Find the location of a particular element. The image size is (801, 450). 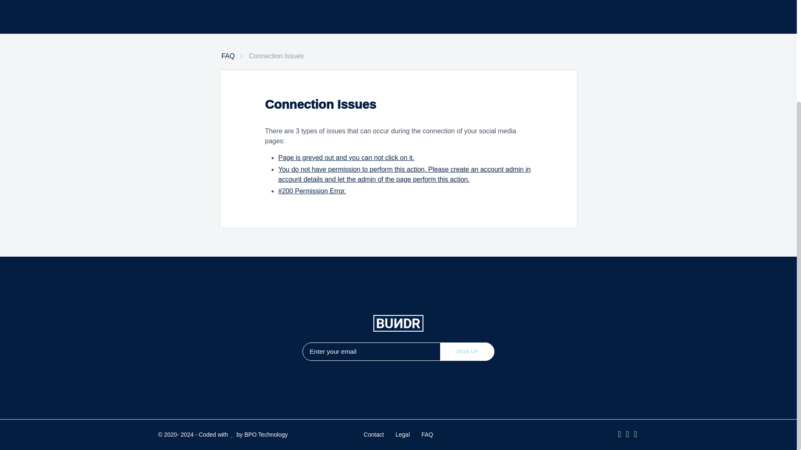

FAQ is located at coordinates (228, 56).